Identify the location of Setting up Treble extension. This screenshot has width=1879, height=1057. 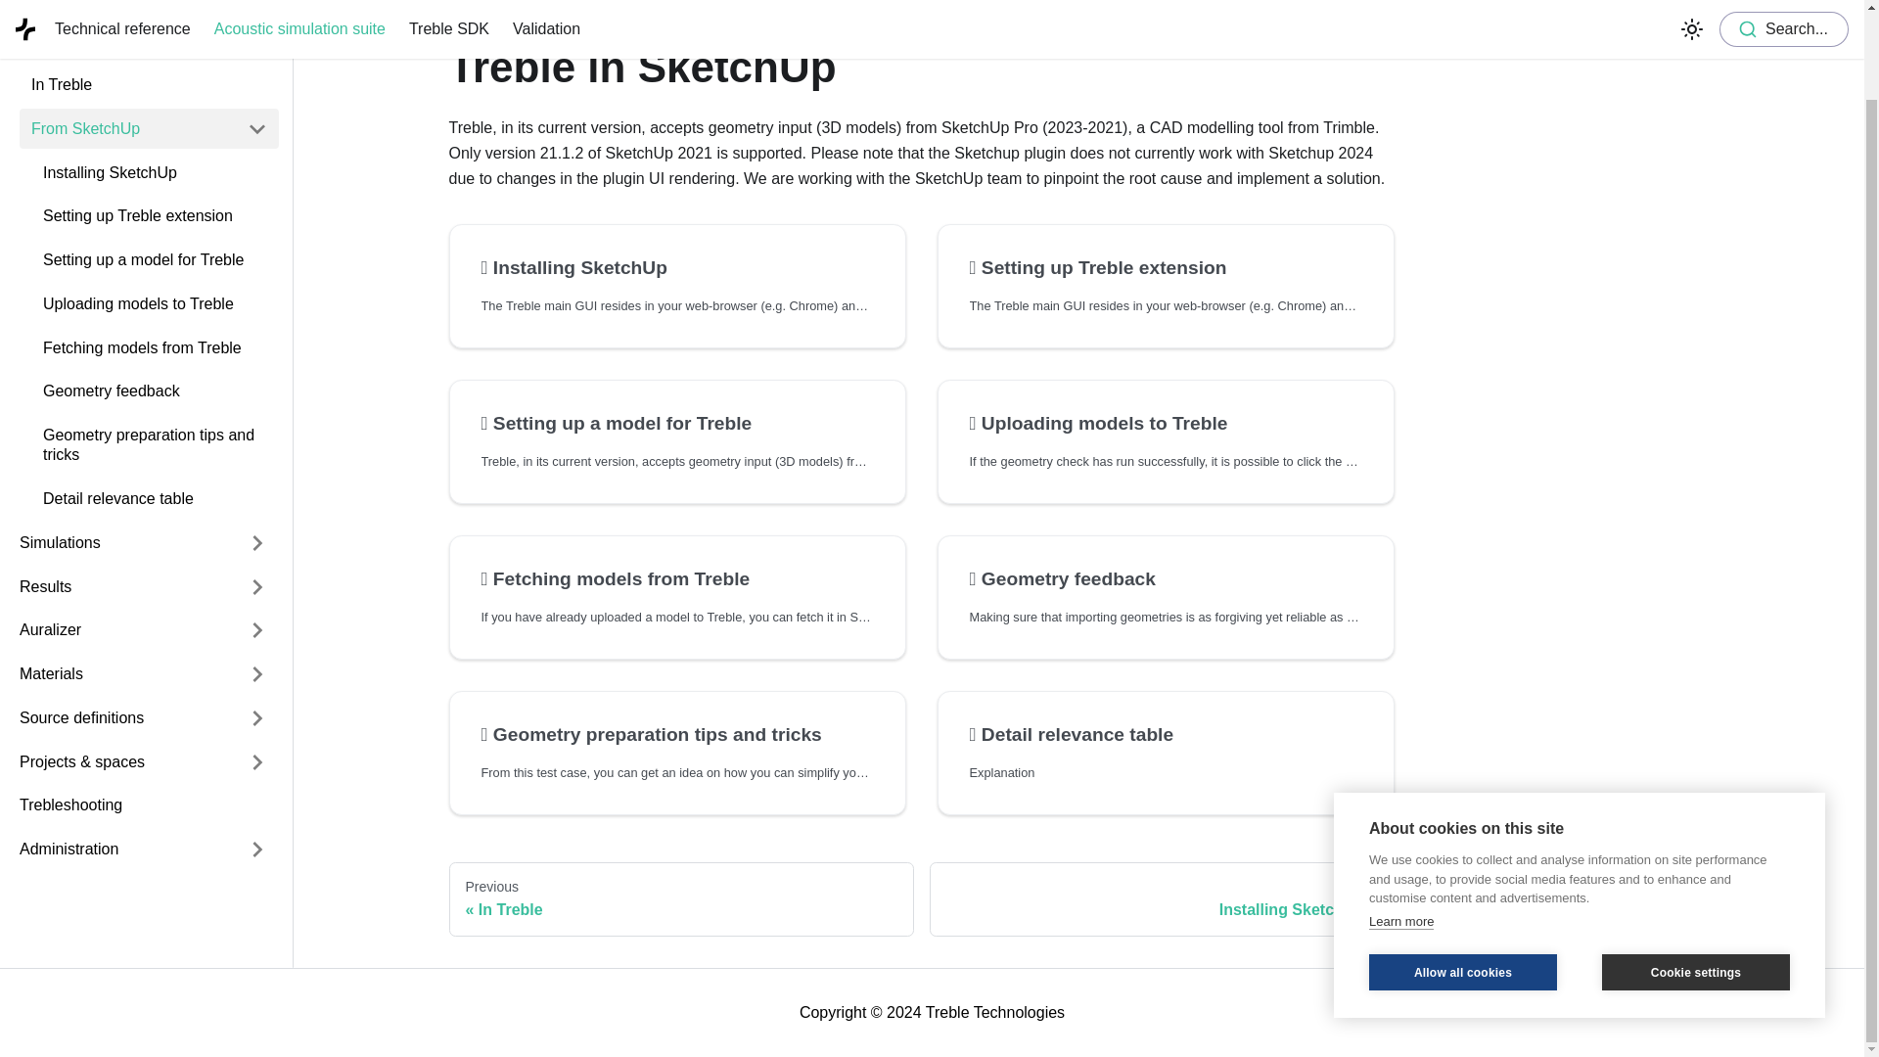
(1165, 268).